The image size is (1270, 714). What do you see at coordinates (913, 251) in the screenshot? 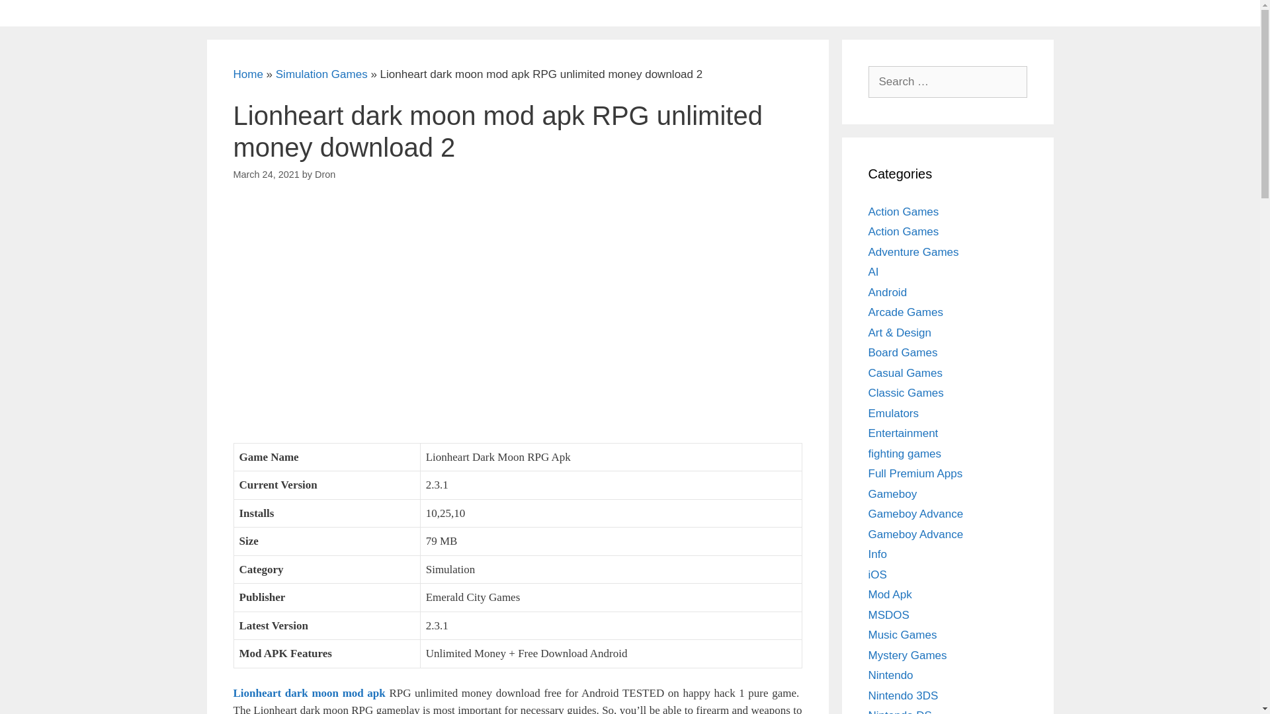
I see `Adventure Games` at bounding box center [913, 251].